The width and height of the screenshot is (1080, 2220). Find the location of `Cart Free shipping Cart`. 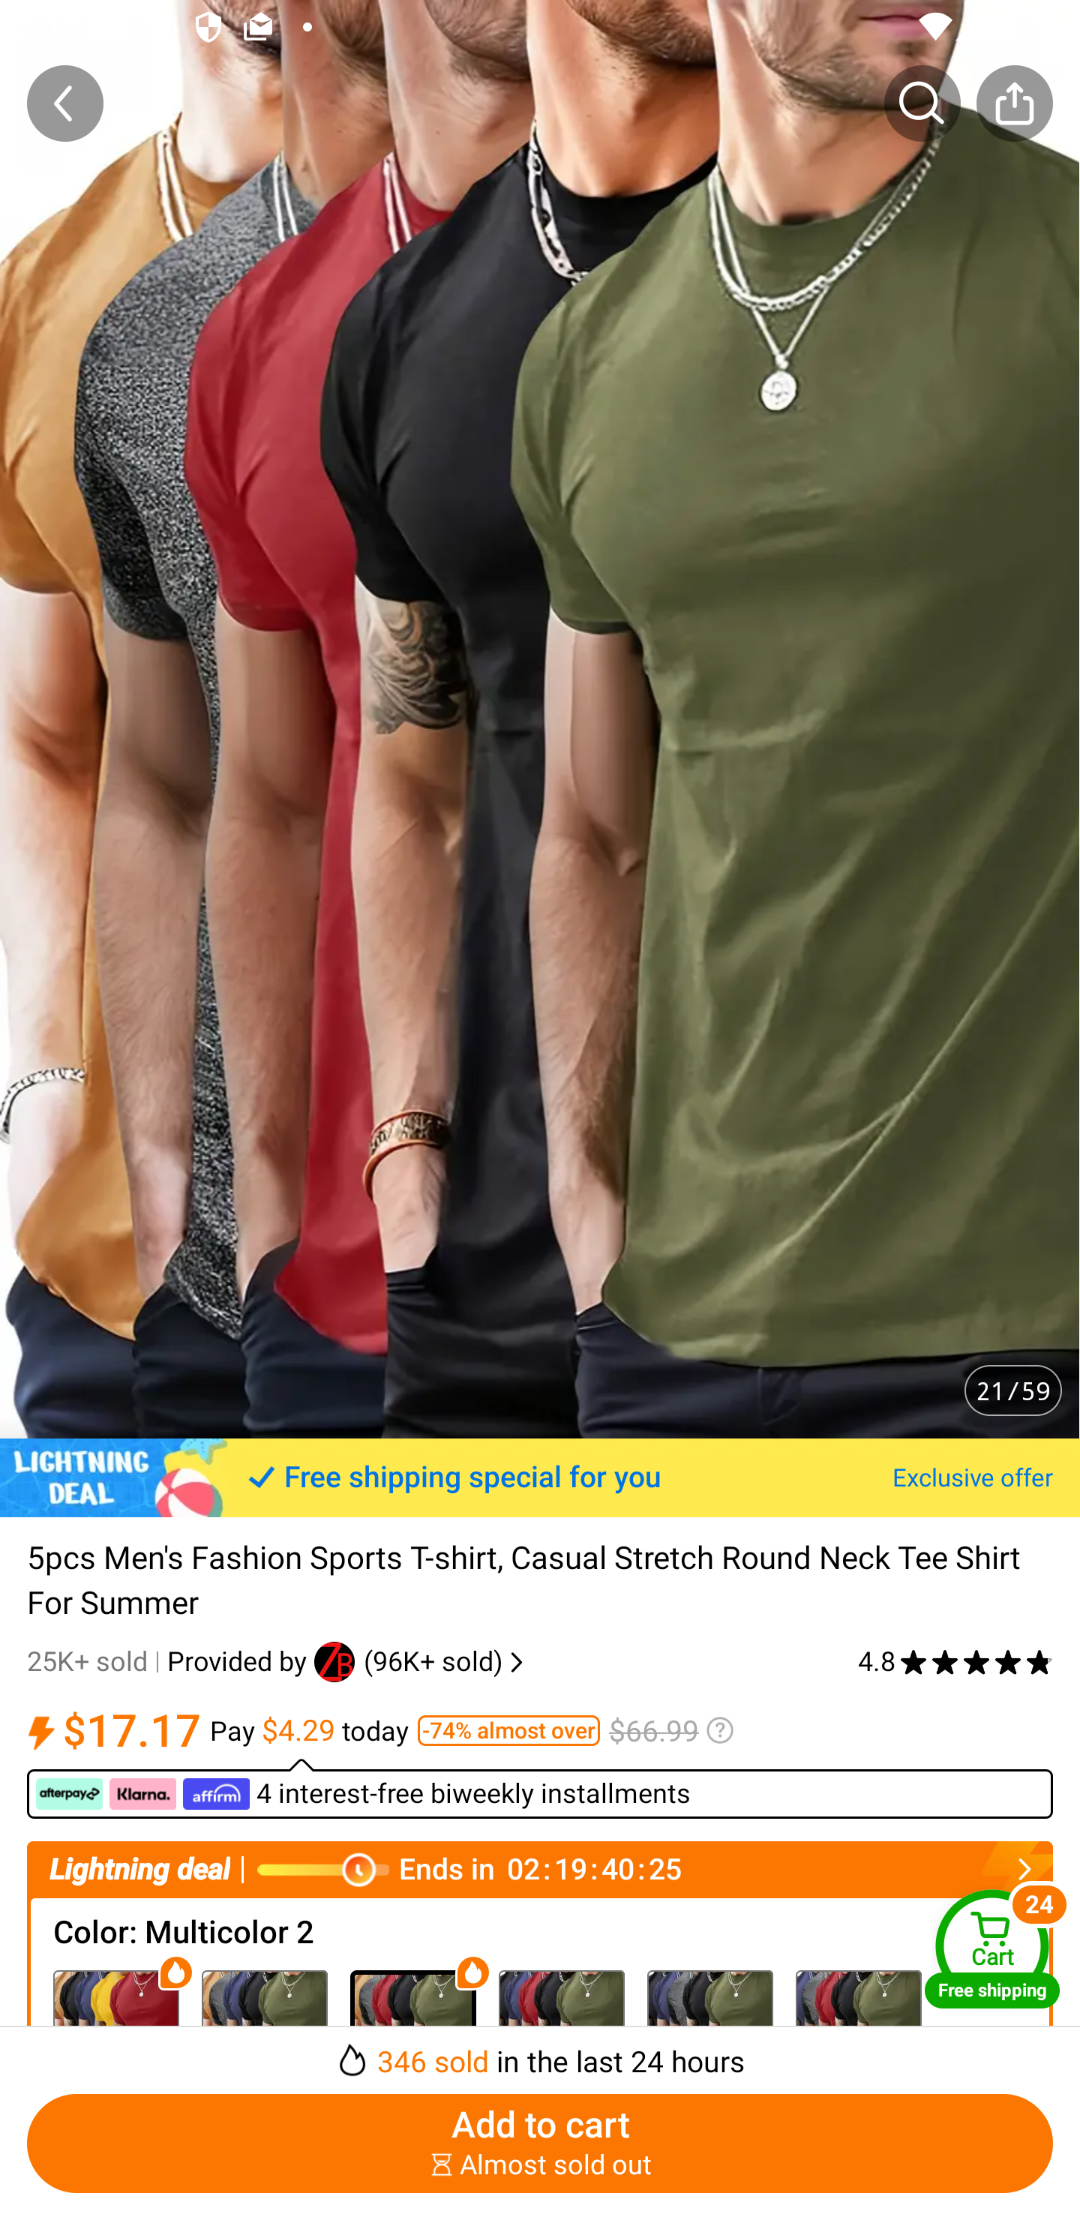

Cart Free shipping Cart is located at coordinates (992, 1948).